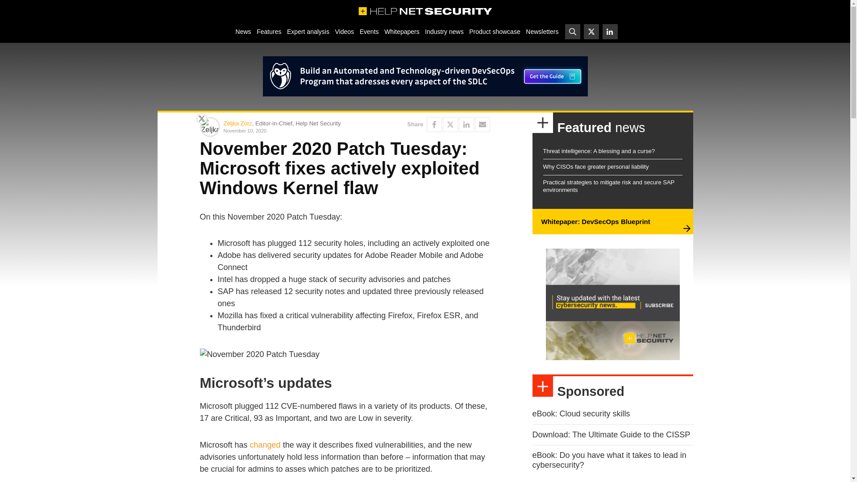  What do you see at coordinates (237, 123) in the screenshot?
I see `Zeljka Zorz` at bounding box center [237, 123].